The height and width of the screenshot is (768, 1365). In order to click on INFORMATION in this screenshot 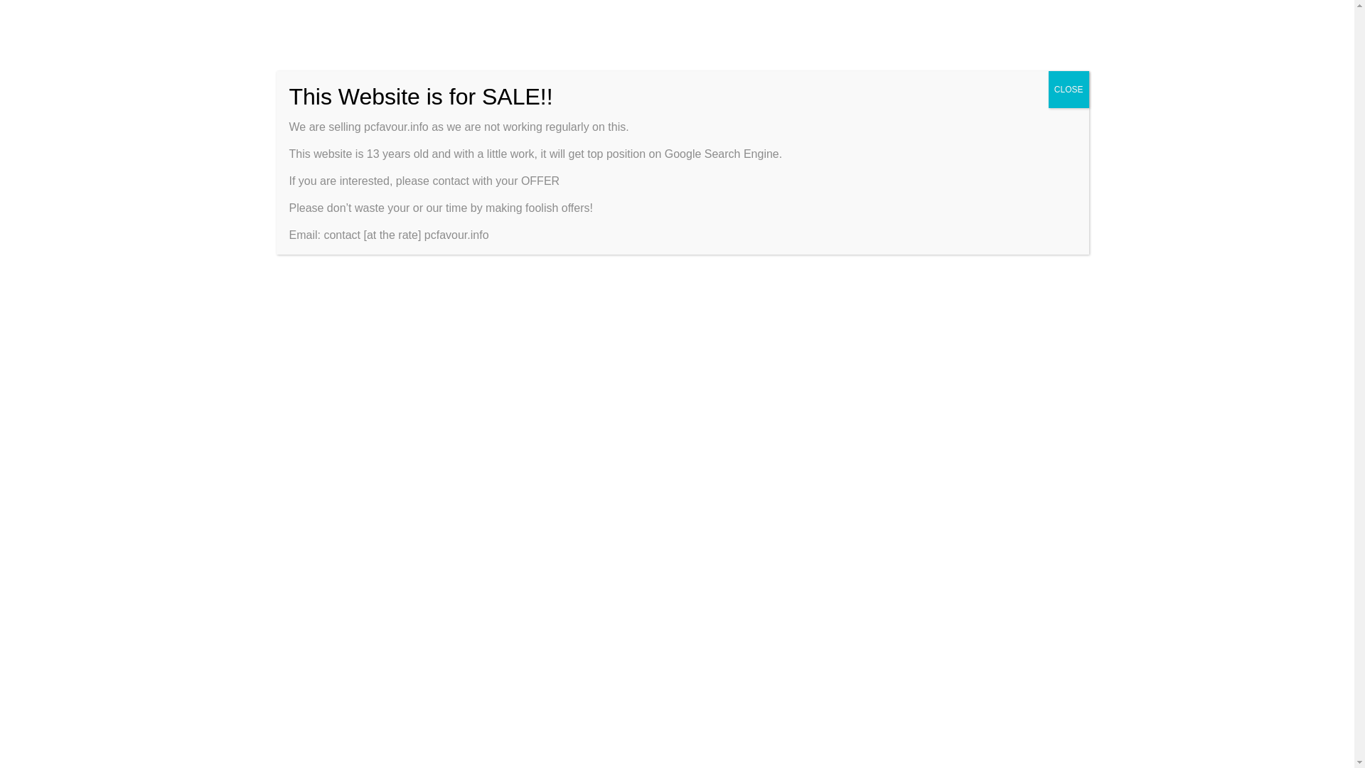, I will do `click(569, 58)`.